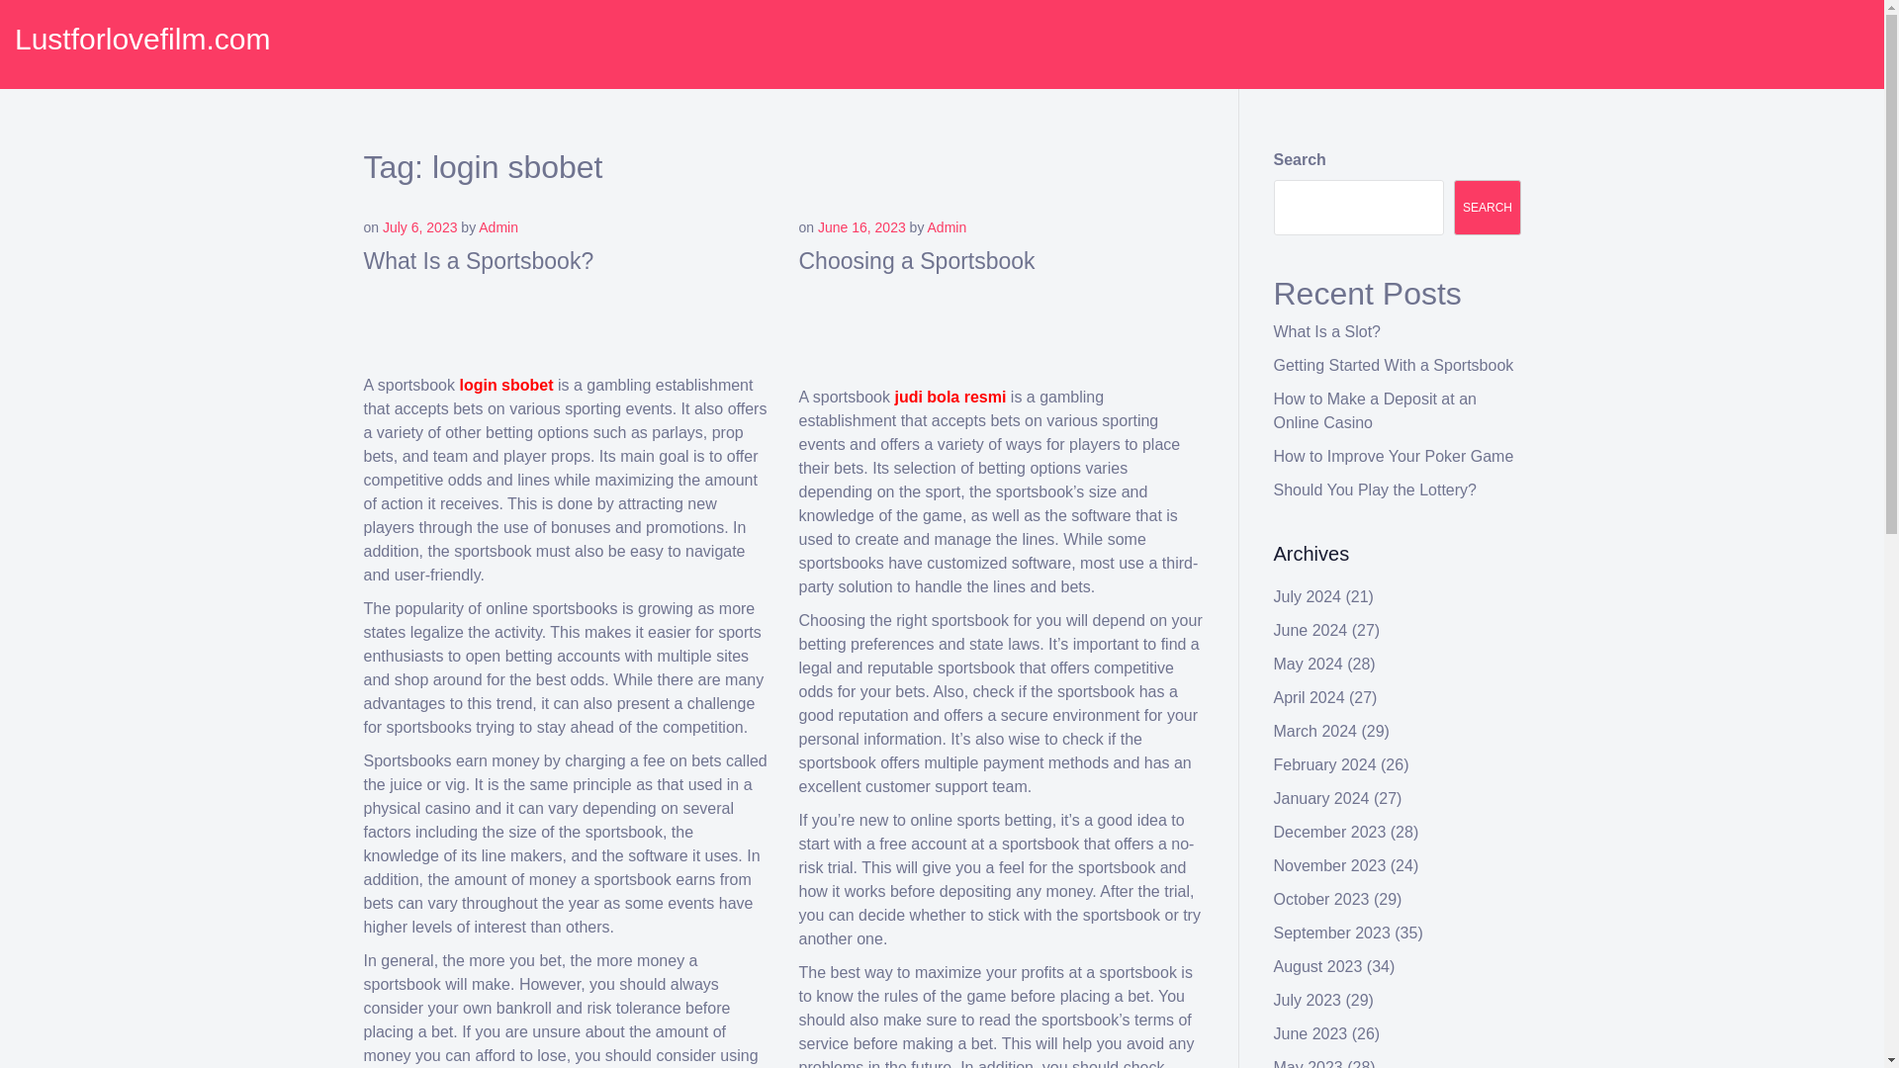 This screenshot has width=1899, height=1068. What do you see at coordinates (1329, 866) in the screenshot?
I see `November 2023` at bounding box center [1329, 866].